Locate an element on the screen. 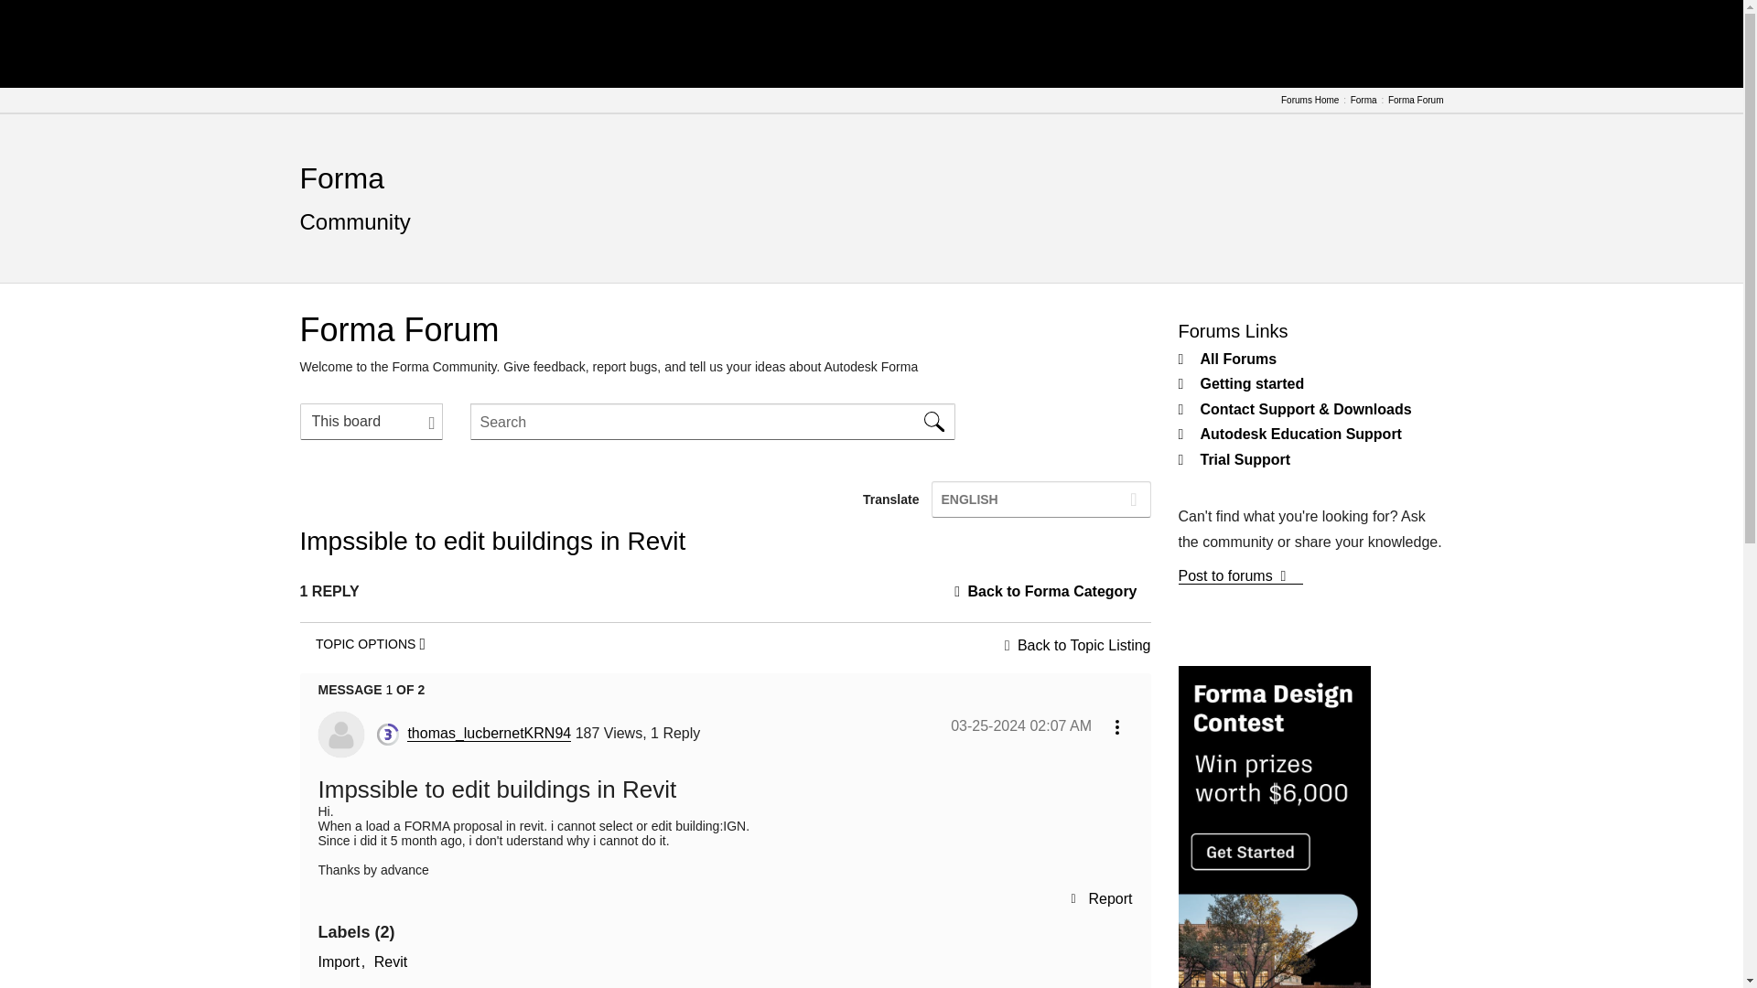  Search Granularity is located at coordinates (372, 421).